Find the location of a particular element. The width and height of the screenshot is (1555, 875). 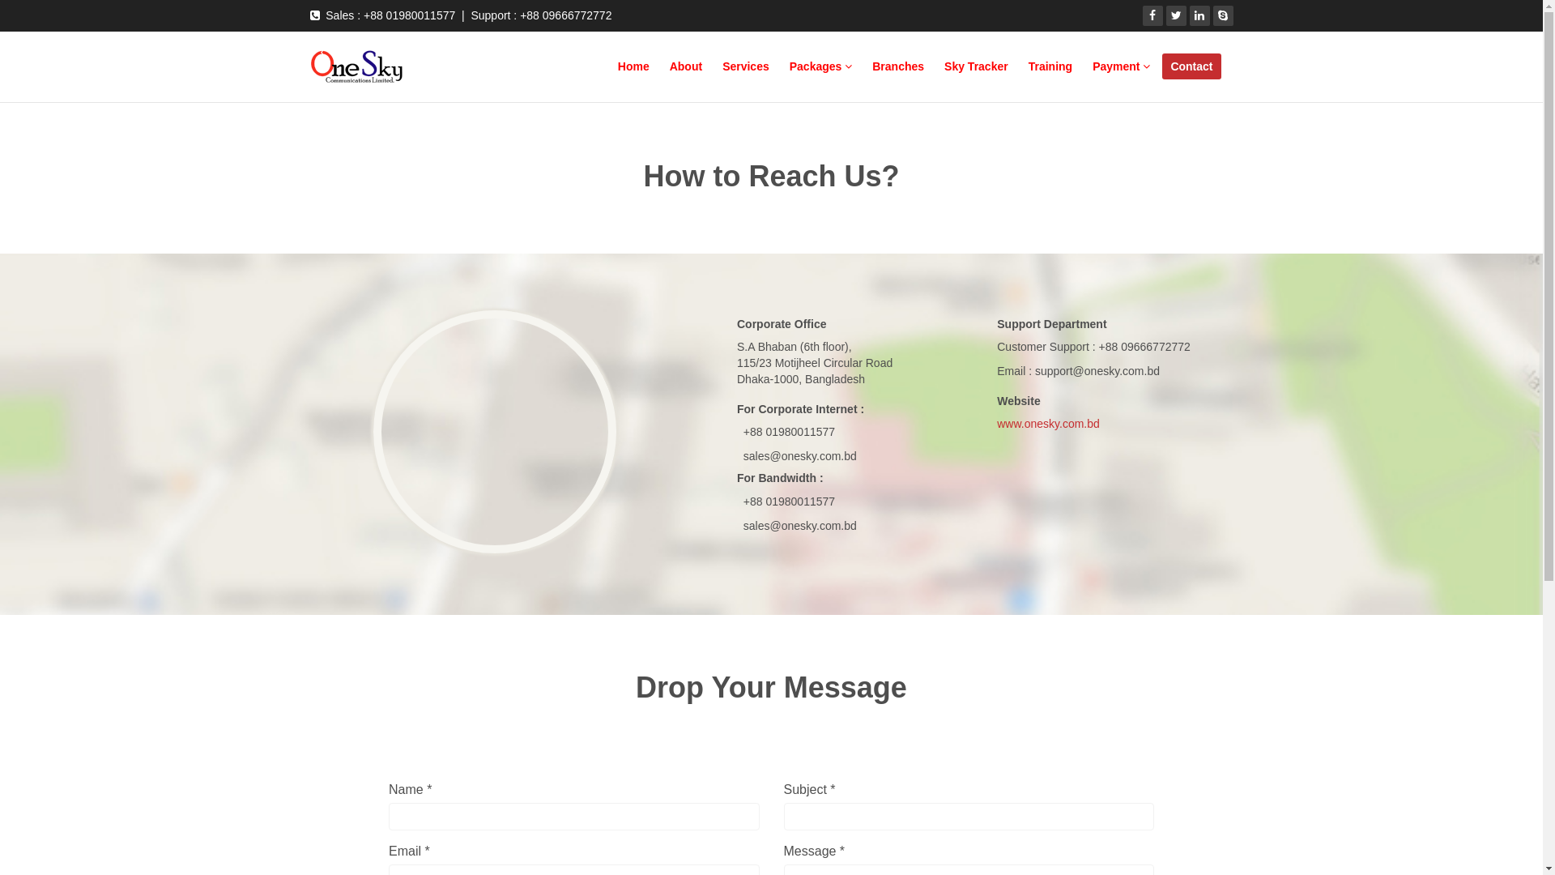

Sky Tracker is located at coordinates (977, 66).